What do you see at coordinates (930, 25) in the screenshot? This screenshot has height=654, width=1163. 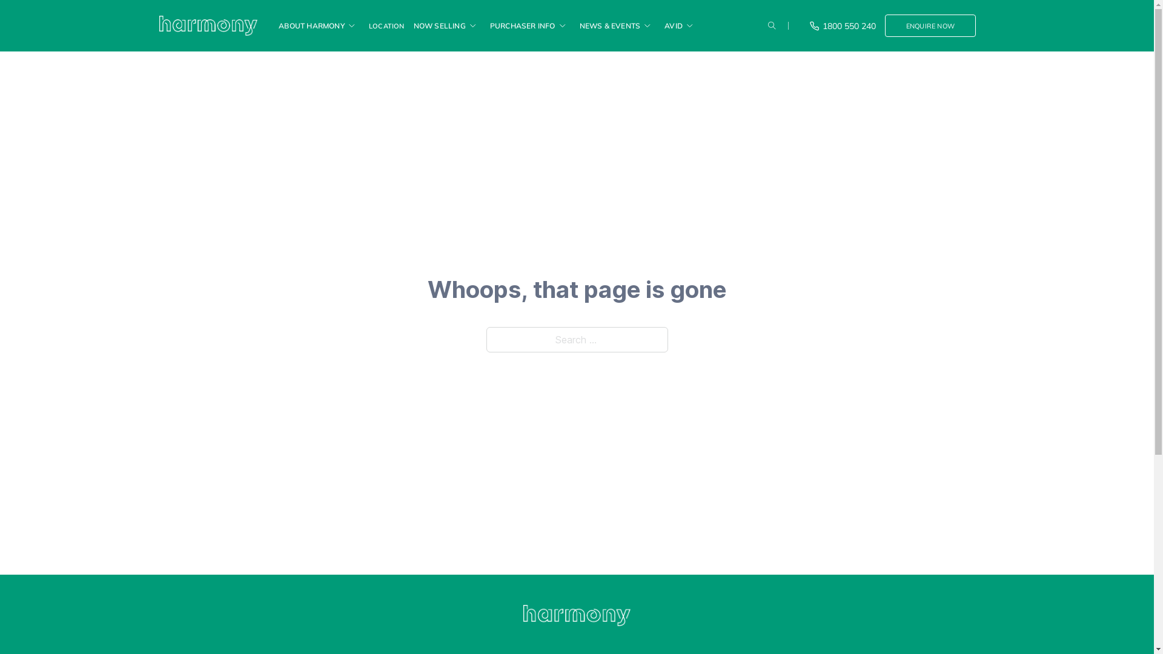 I see `ENQUIRE NOW` at bounding box center [930, 25].